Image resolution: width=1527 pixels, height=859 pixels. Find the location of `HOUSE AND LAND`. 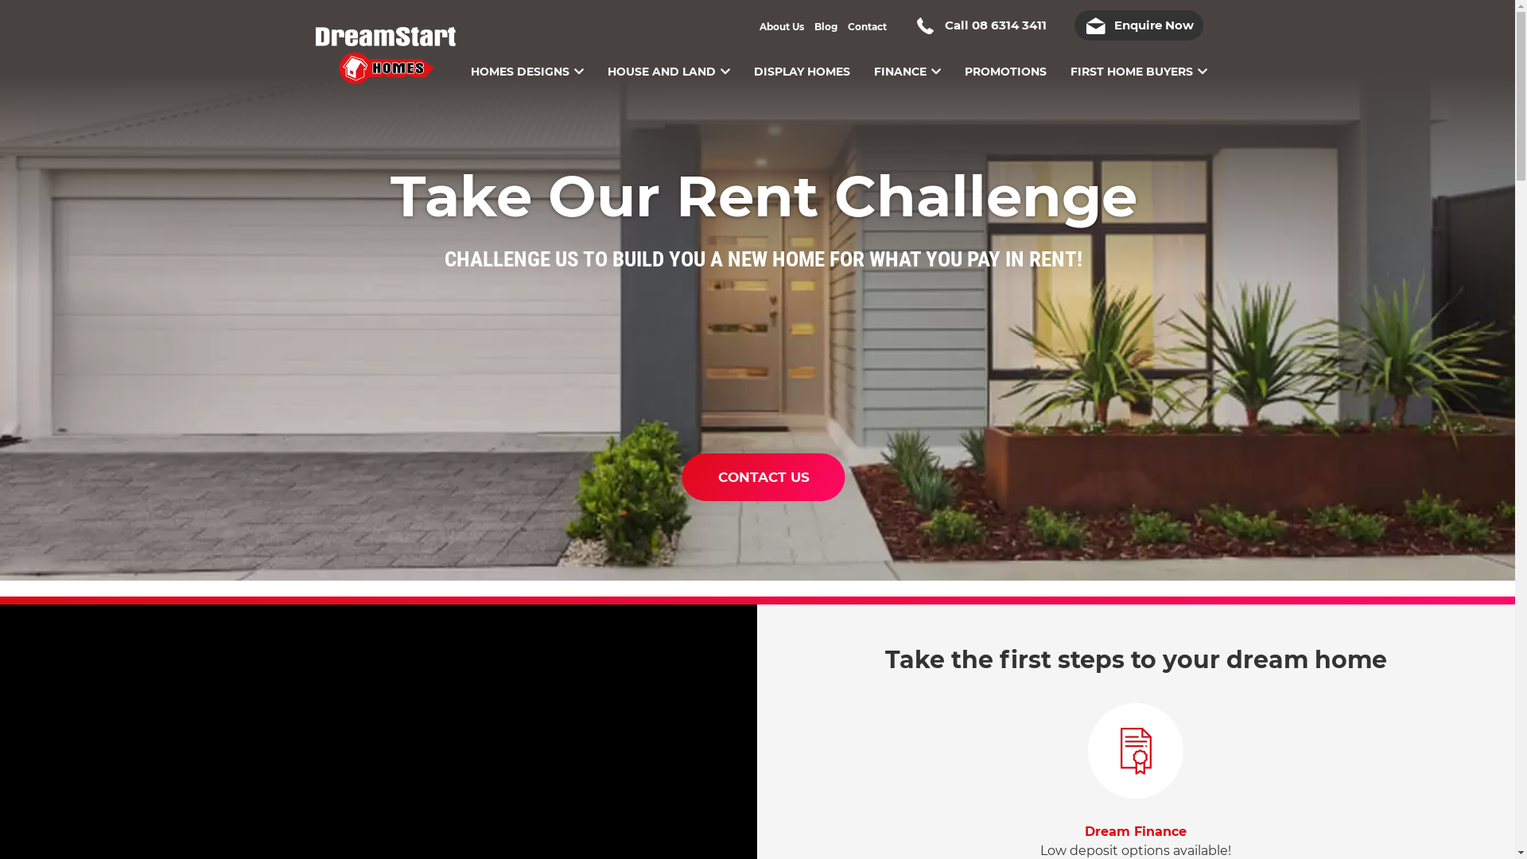

HOUSE AND LAND is located at coordinates (669, 60).